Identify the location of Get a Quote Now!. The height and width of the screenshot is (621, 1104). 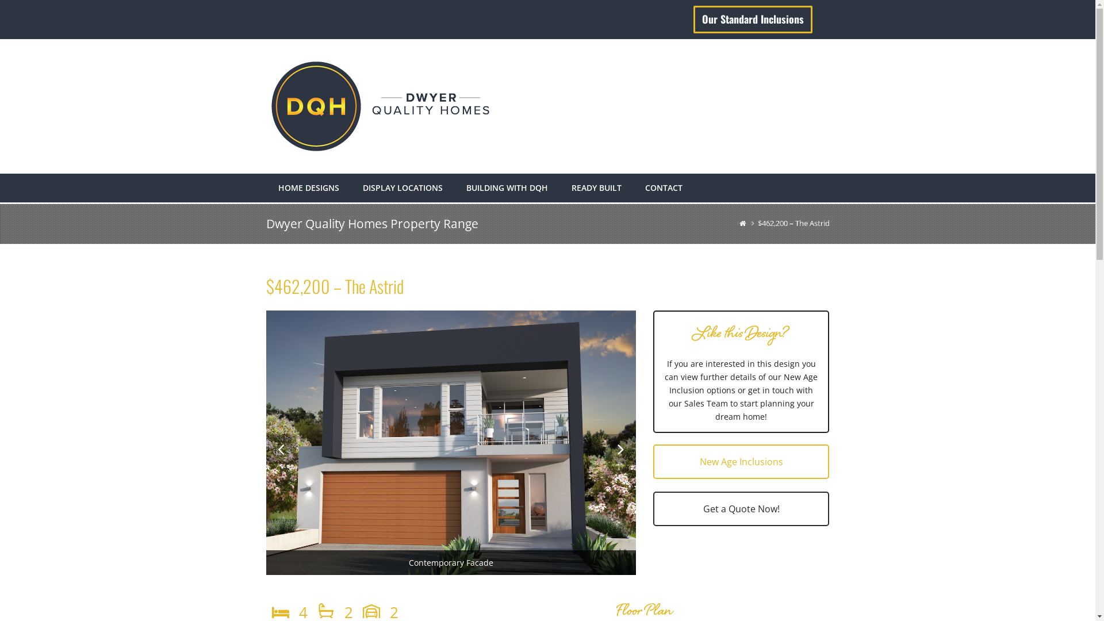
(742, 509).